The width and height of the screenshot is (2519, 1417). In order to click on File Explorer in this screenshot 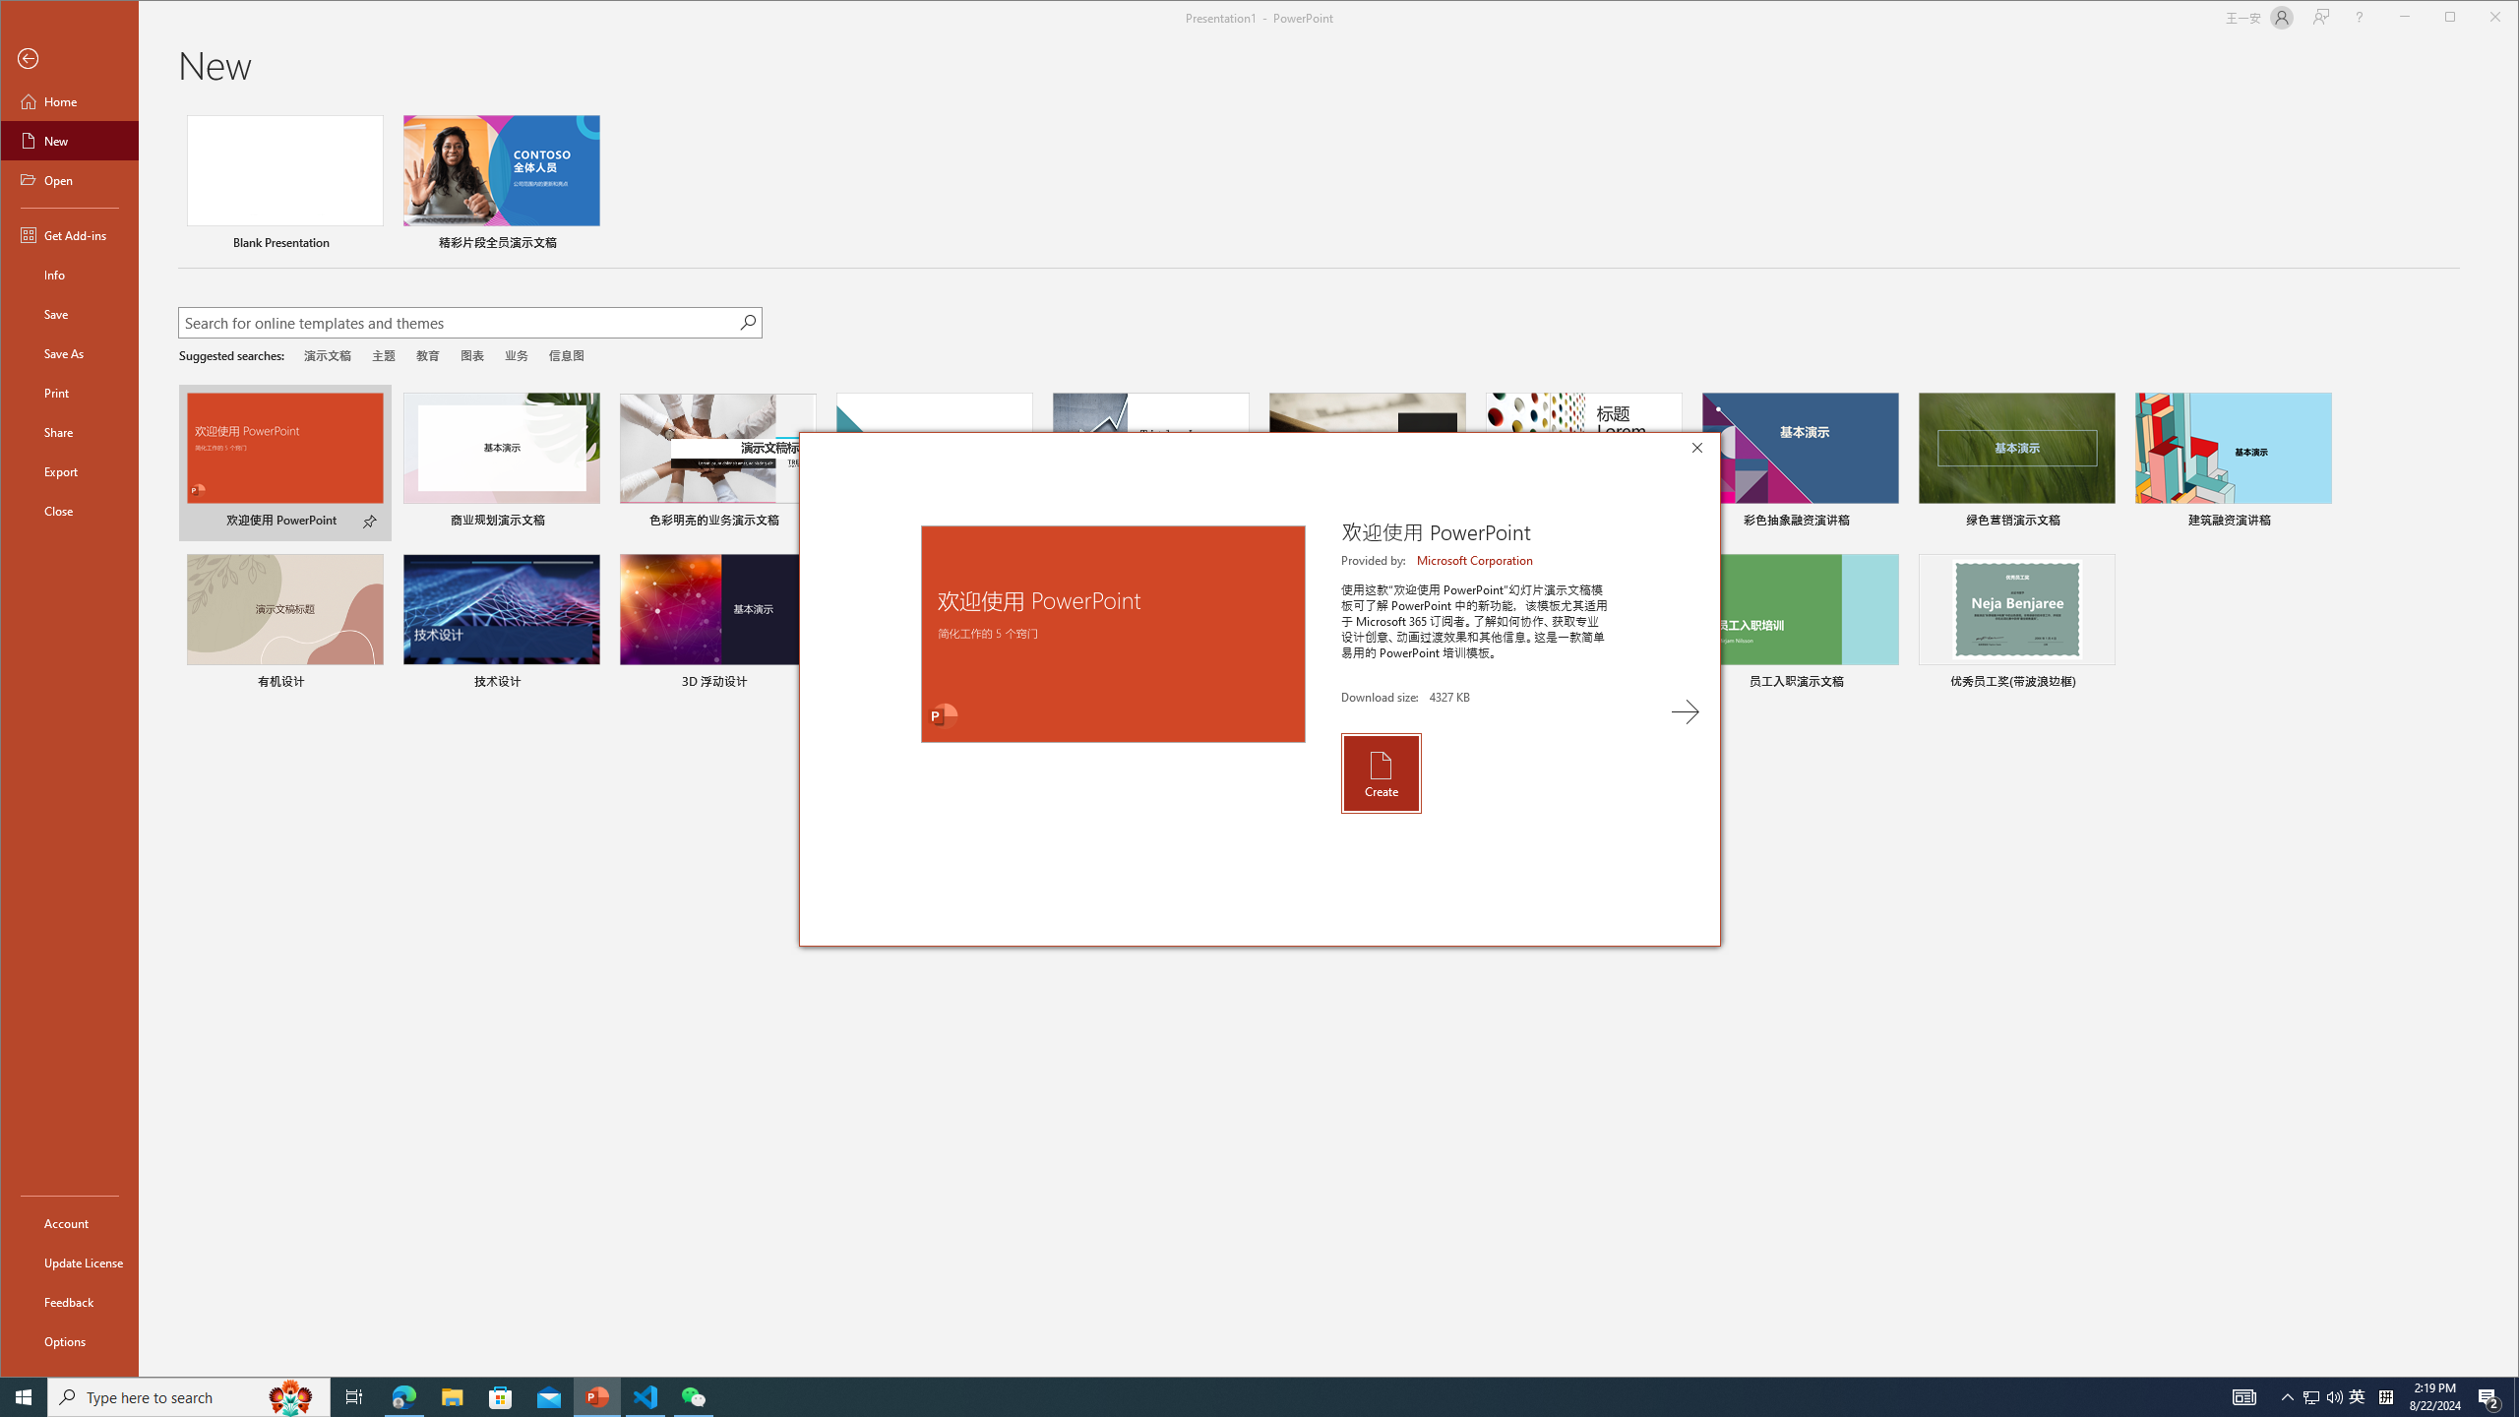, I will do `click(452, 1397)`.